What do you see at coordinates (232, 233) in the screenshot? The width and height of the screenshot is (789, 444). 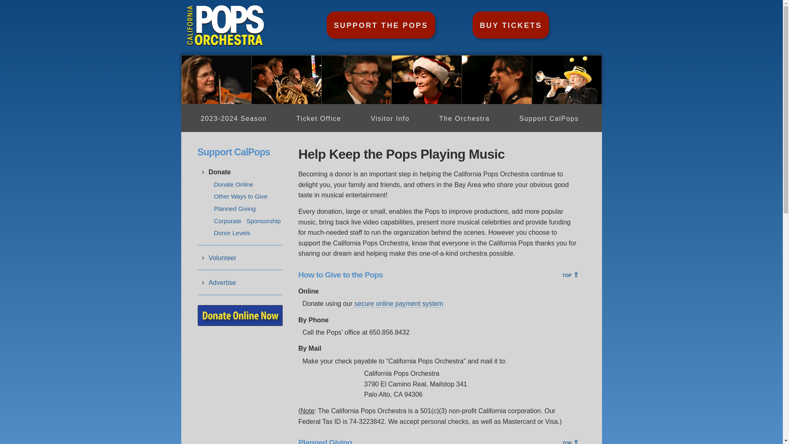 I see `Donor Levels` at bounding box center [232, 233].